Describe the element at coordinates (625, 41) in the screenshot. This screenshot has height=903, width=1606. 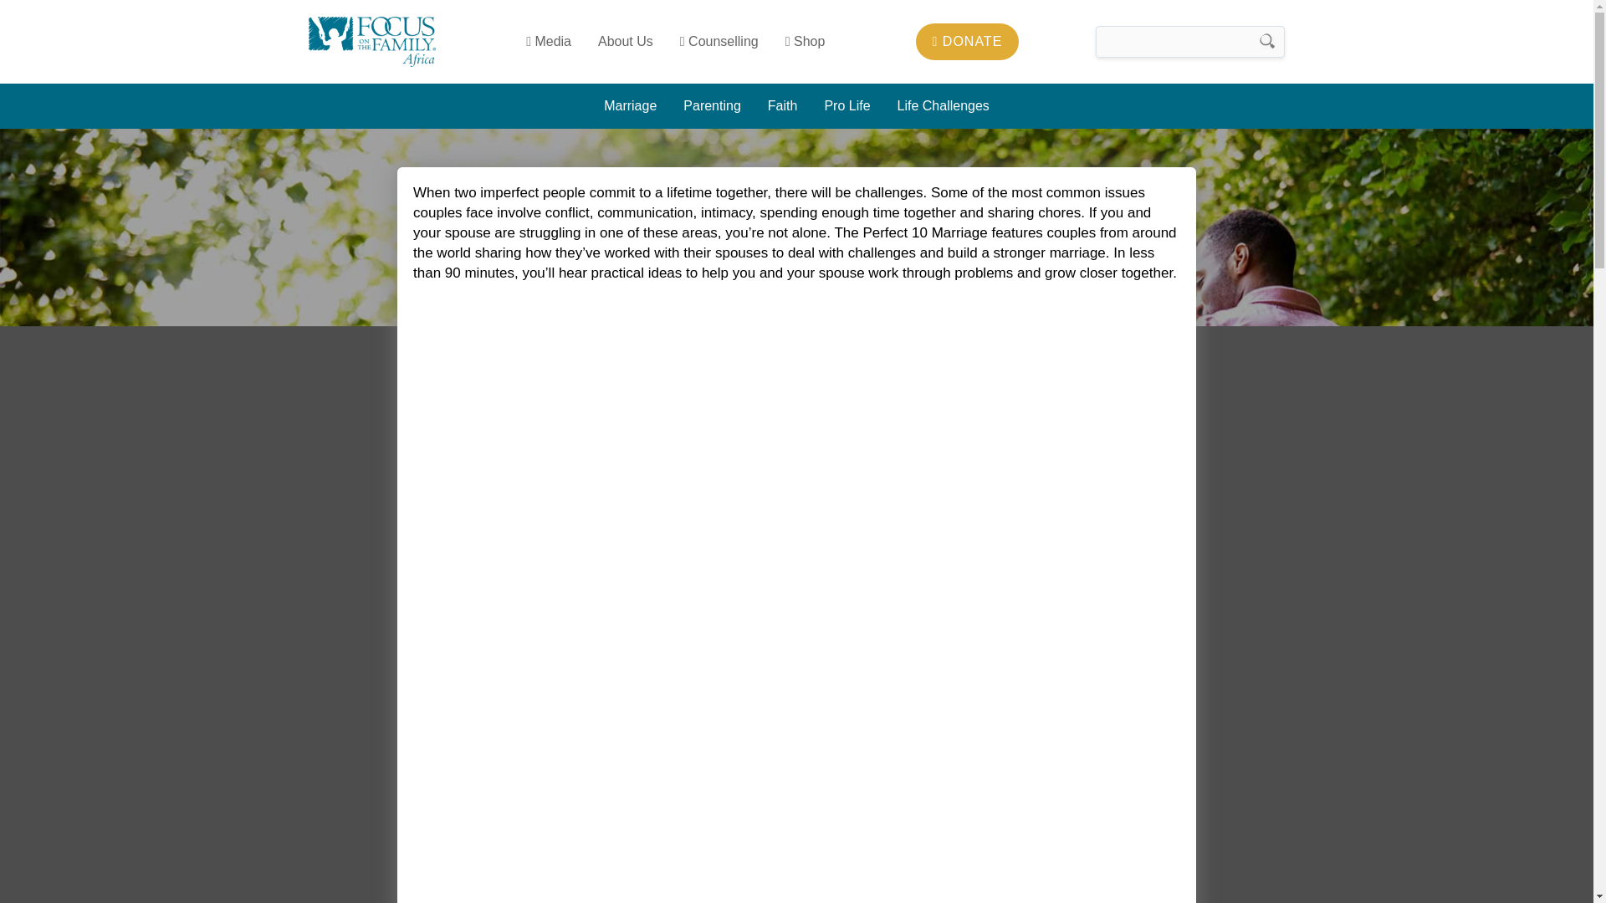
I see `About Us` at that location.